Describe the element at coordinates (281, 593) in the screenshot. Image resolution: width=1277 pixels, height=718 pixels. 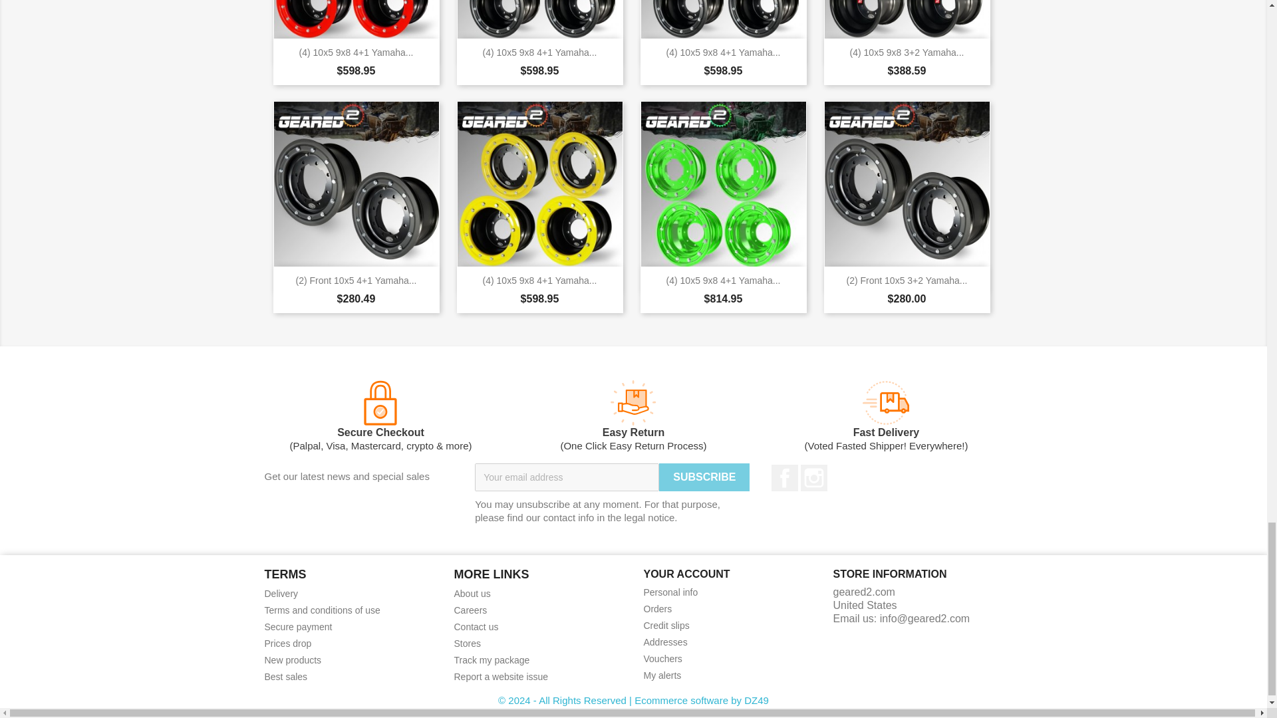
I see `Our terms and conditions of delivery` at that location.